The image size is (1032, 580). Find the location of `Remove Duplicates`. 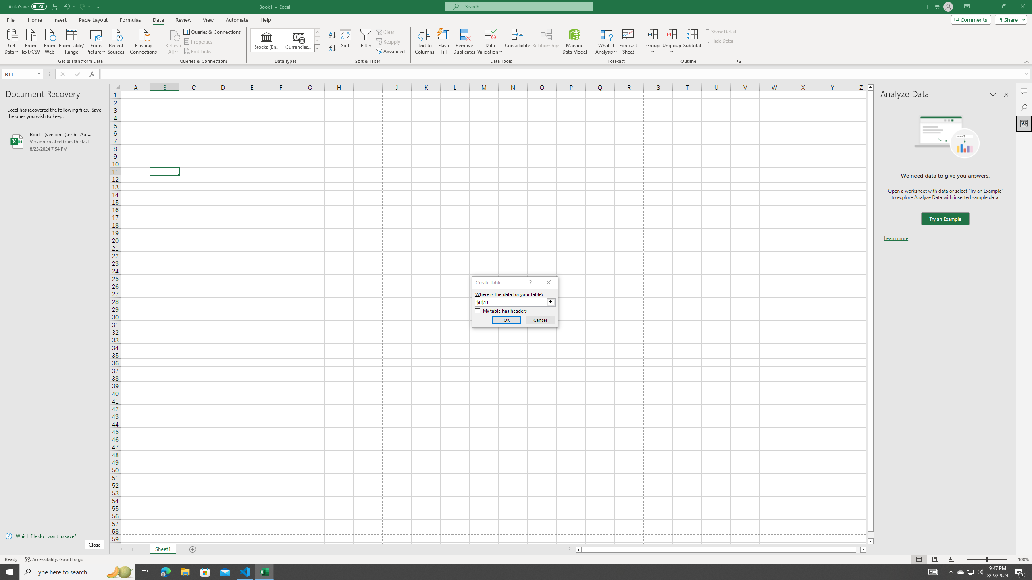

Remove Duplicates is located at coordinates (464, 41).